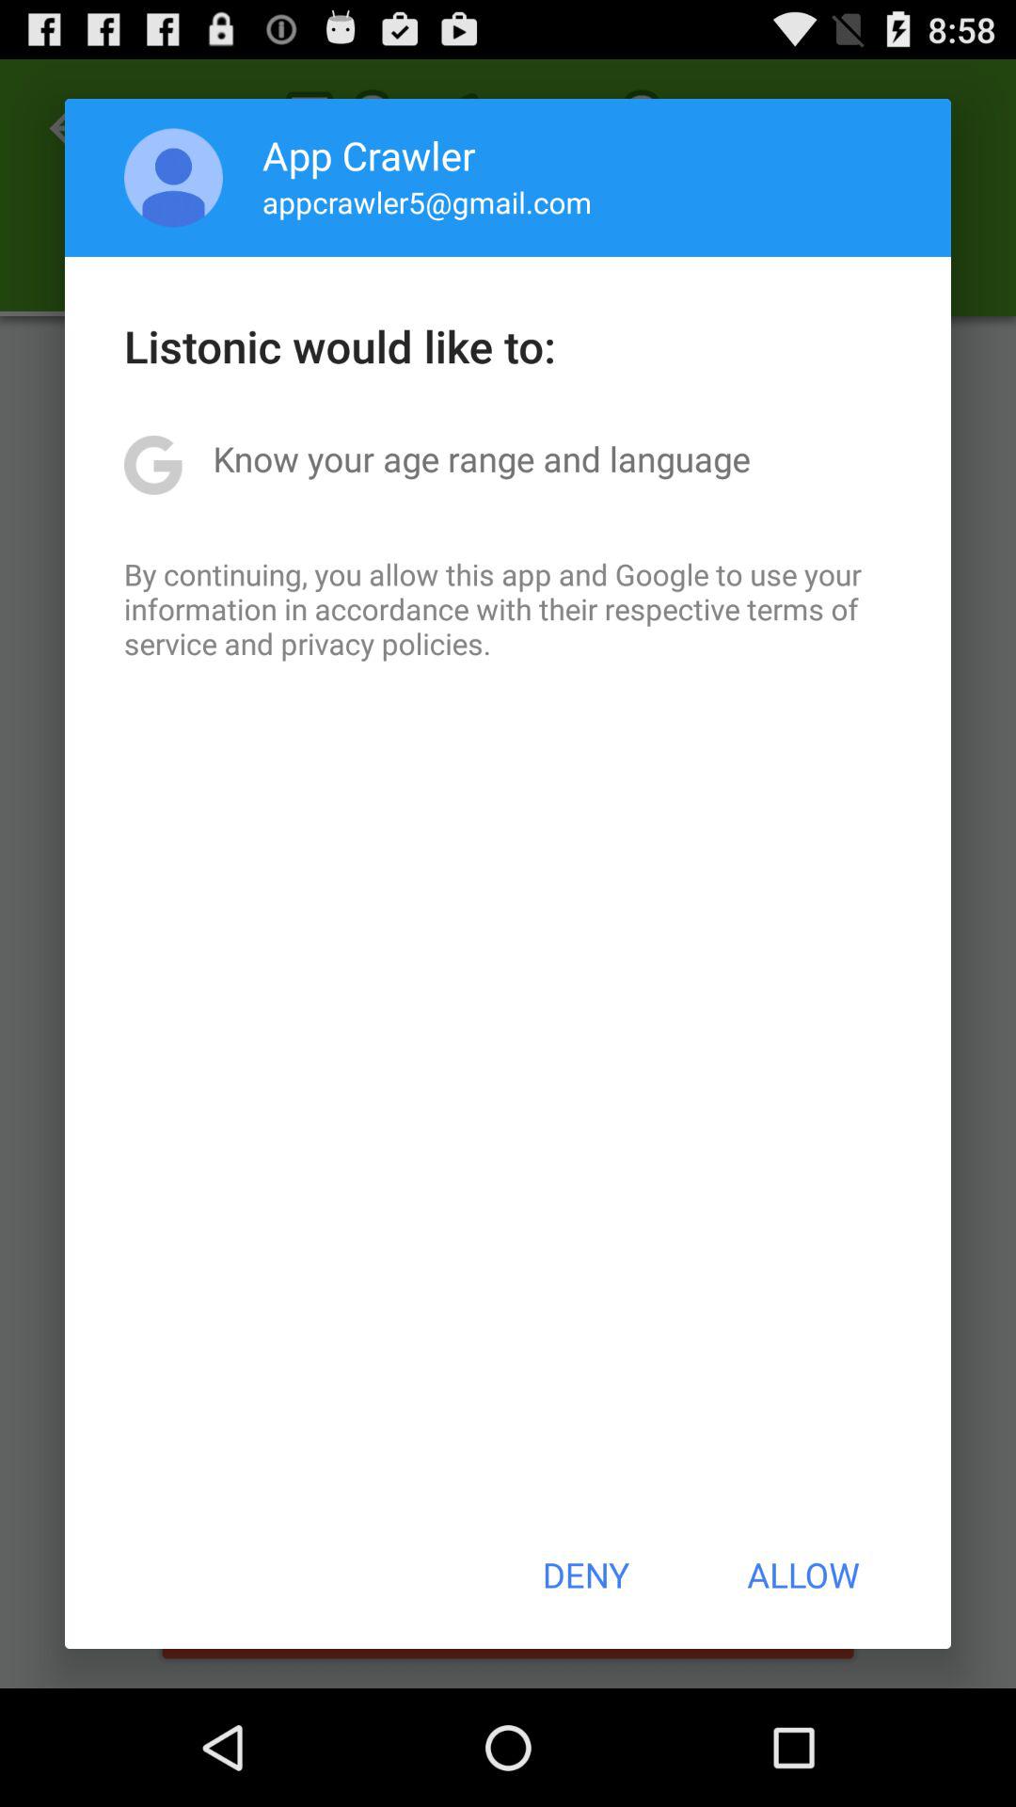  I want to click on swipe until the know your age icon, so click(482, 458).